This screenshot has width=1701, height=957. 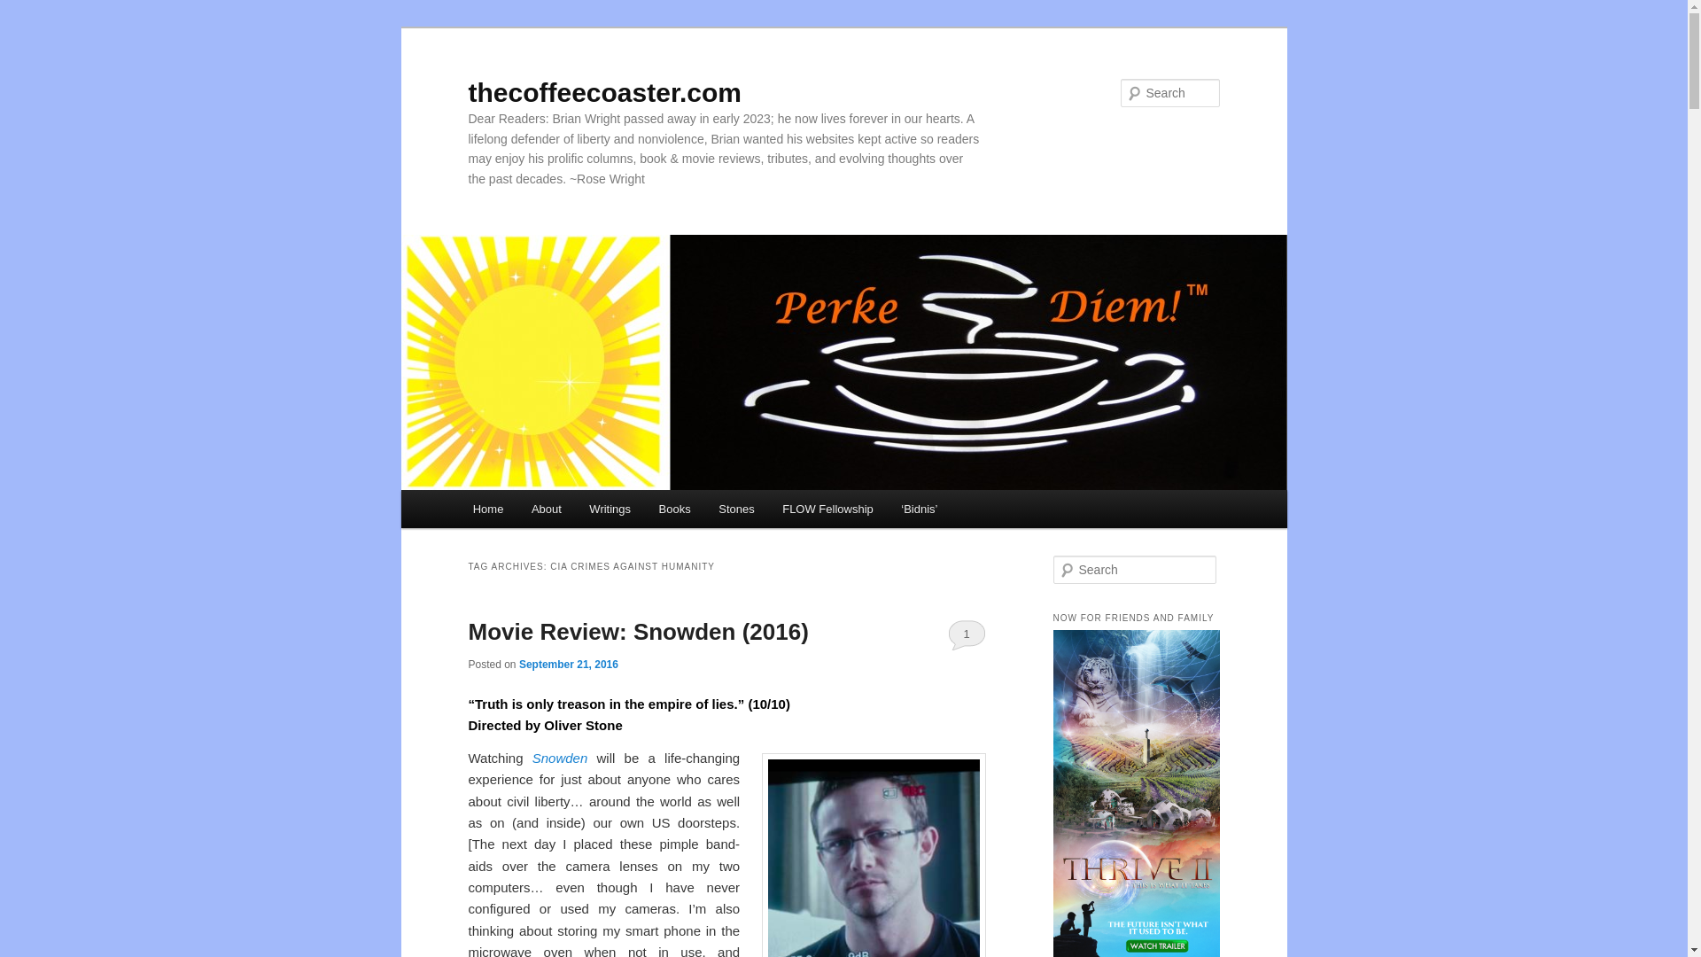 What do you see at coordinates (610, 509) in the screenshot?
I see `Writings` at bounding box center [610, 509].